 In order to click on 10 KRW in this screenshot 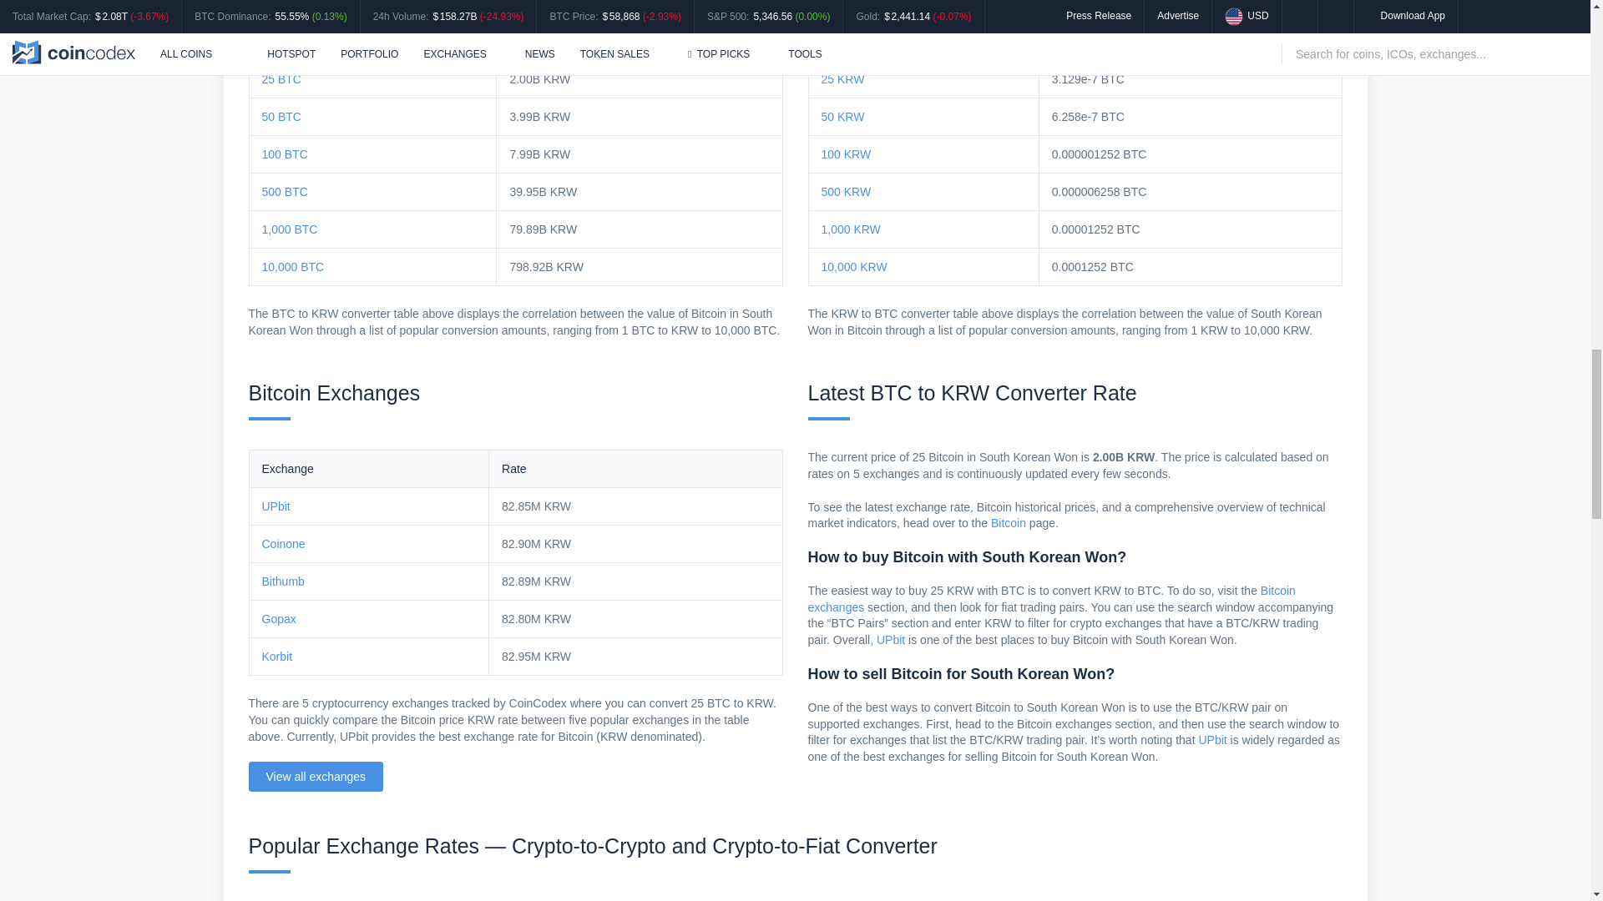, I will do `click(843, 42)`.